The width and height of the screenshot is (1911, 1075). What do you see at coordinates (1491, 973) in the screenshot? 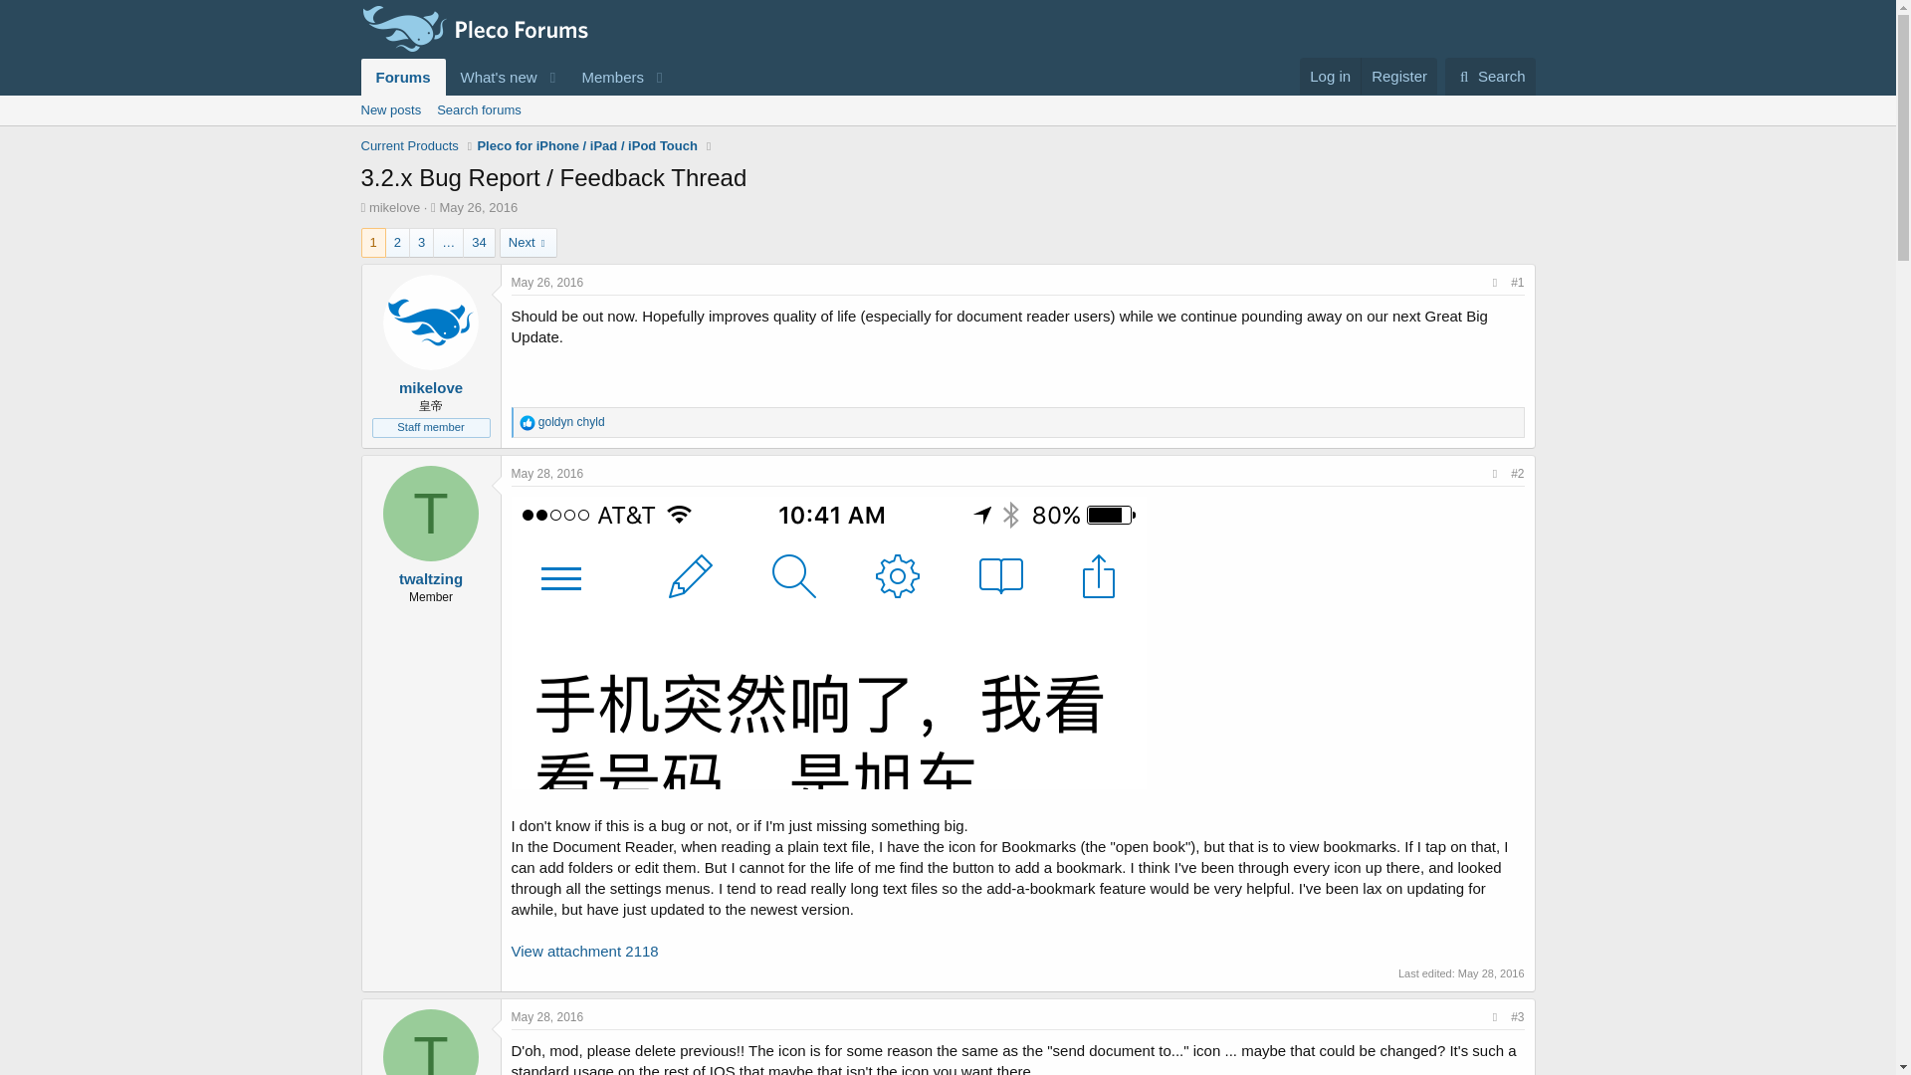
I see `Search` at bounding box center [1491, 973].